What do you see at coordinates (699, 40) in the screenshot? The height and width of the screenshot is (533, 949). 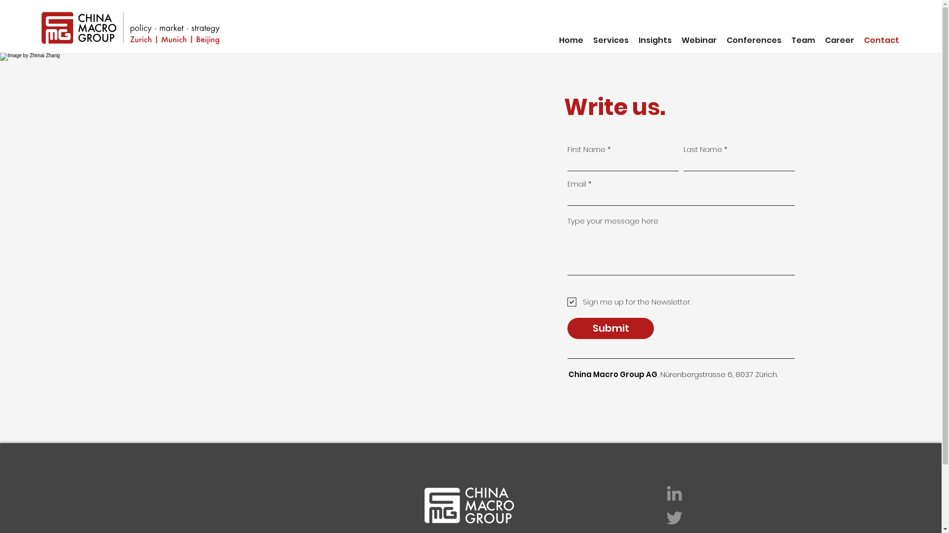 I see `Webinar` at bounding box center [699, 40].